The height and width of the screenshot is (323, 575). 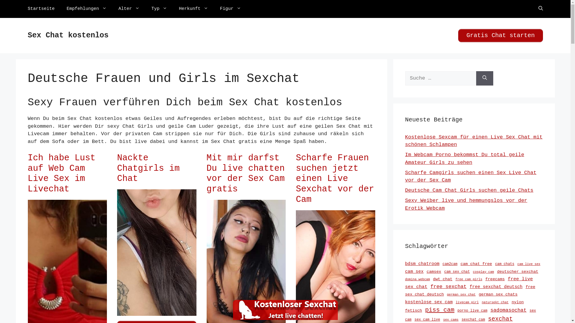 What do you see at coordinates (496, 287) in the screenshot?
I see `free sexchat deutsch` at bounding box center [496, 287].